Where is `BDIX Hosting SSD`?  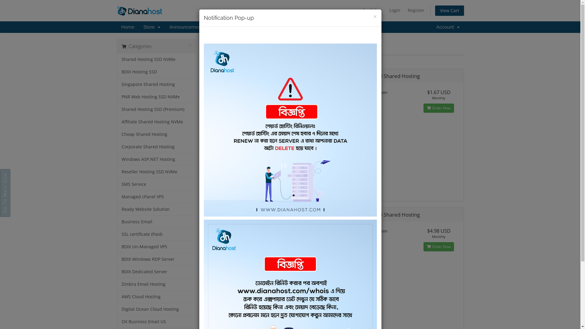
BDIX Hosting SSD is located at coordinates (157, 72).